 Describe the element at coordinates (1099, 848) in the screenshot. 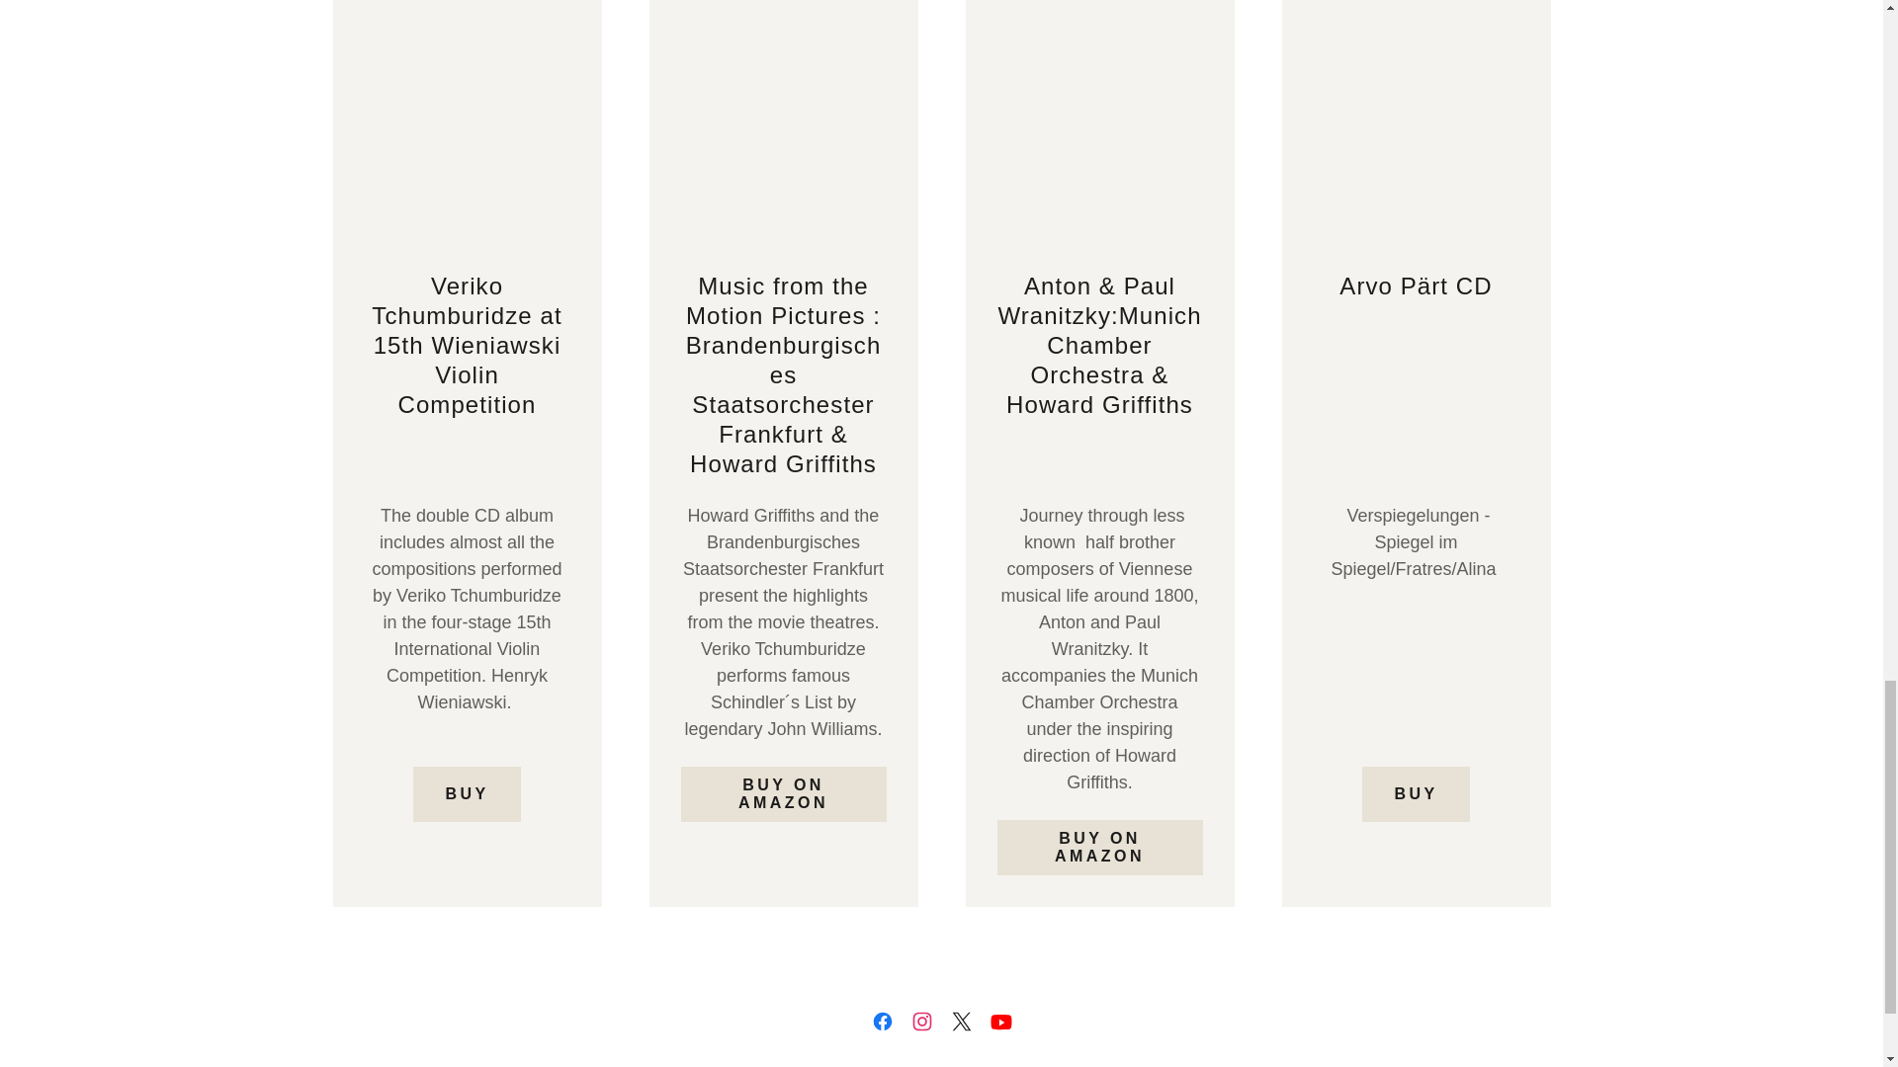

I see `BUY ON AMAZON` at that location.